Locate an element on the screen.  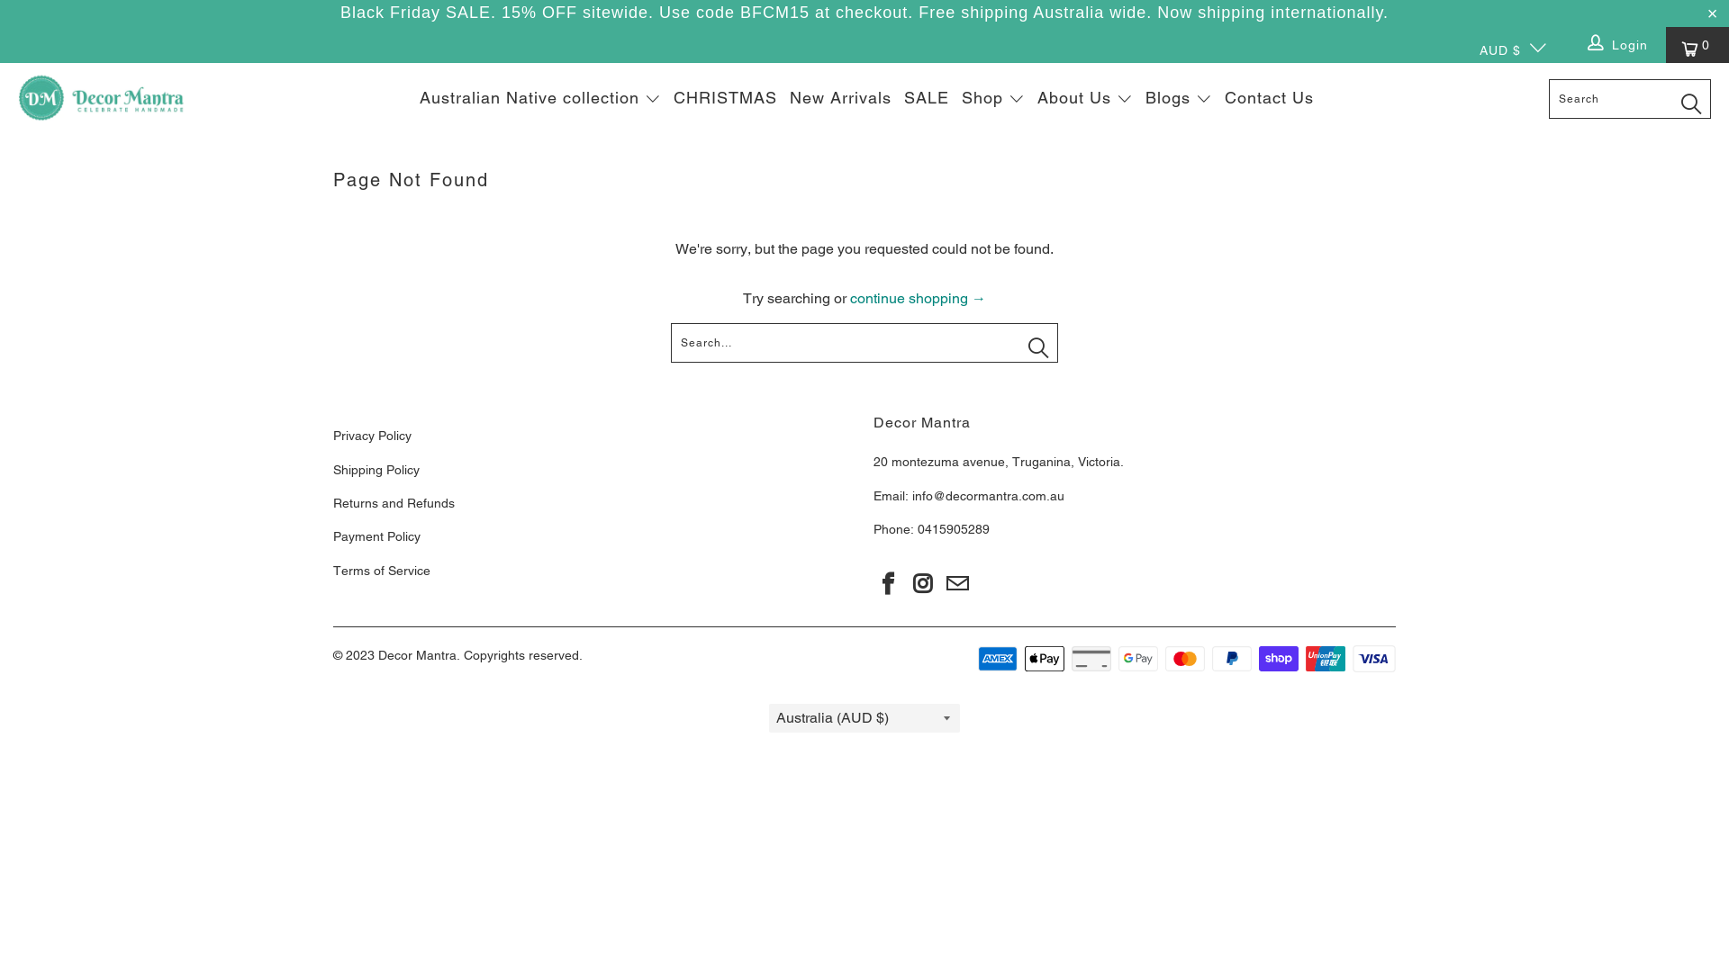
 0415905289 is located at coordinates (952, 529).